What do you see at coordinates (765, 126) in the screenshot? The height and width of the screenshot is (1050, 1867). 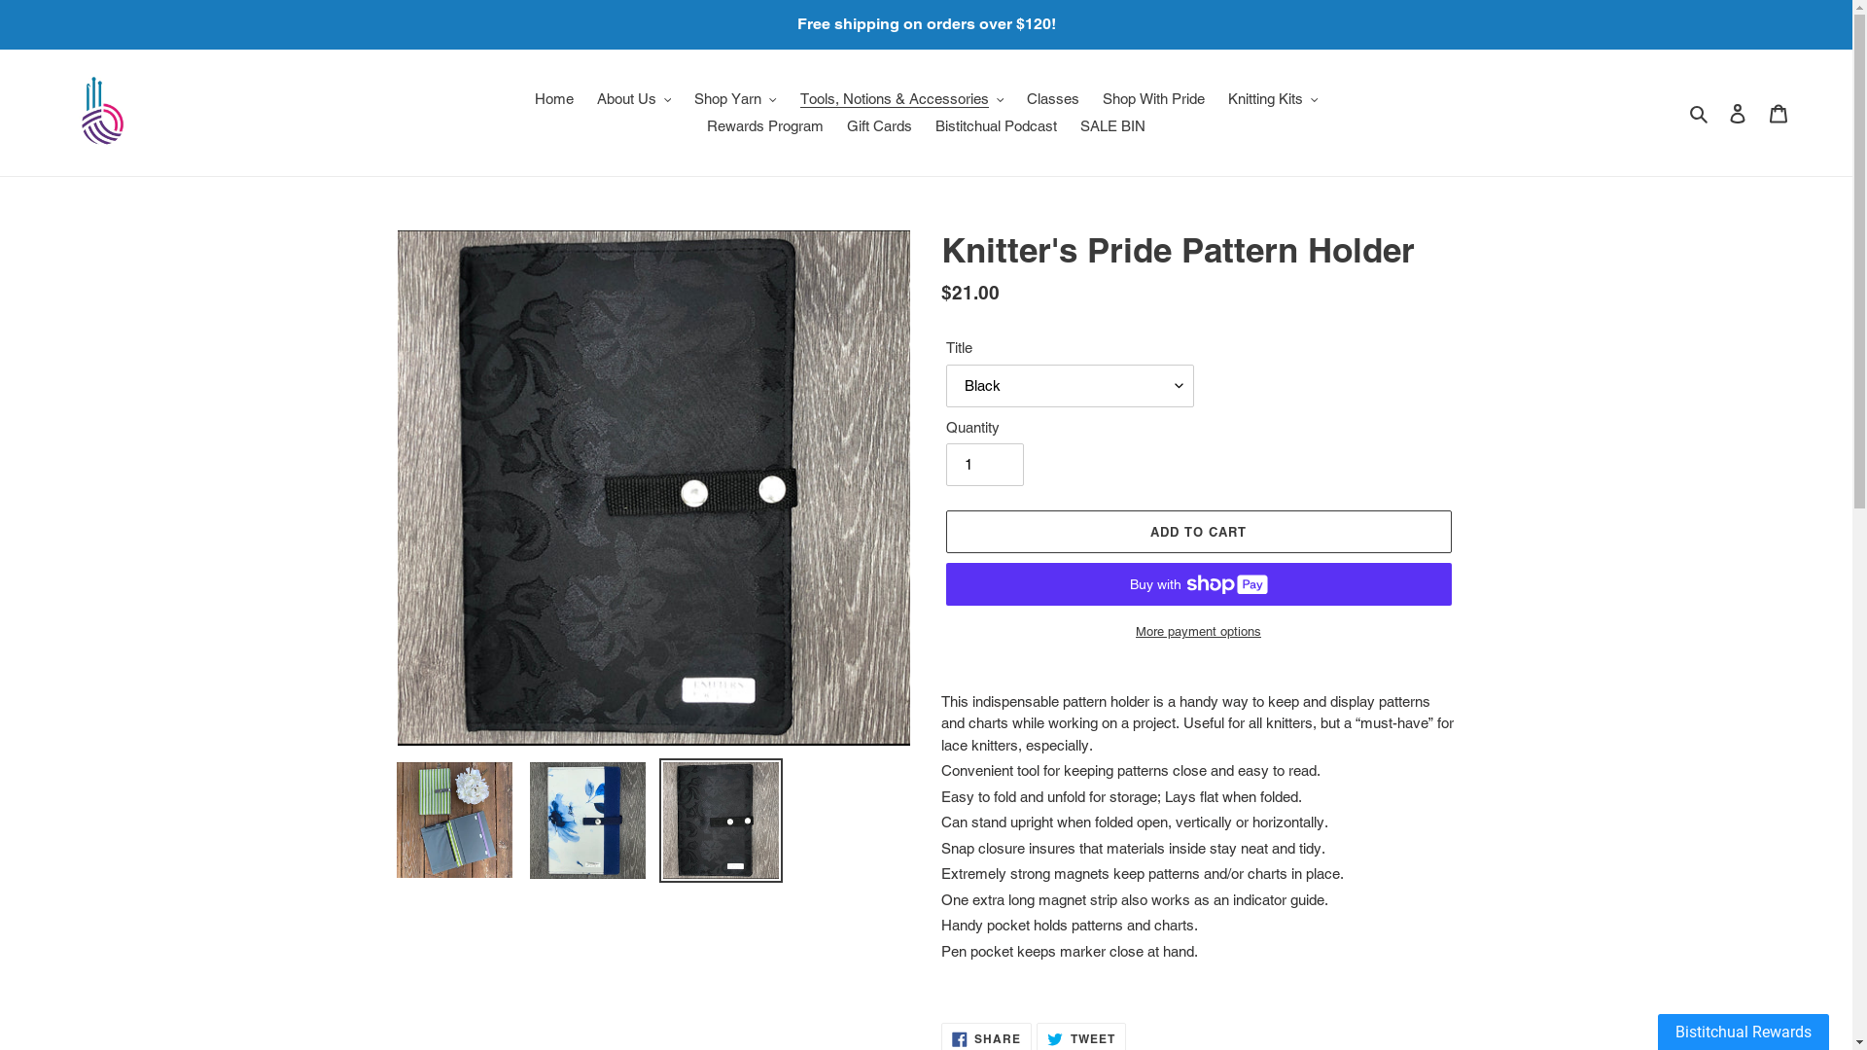 I see `Rewards Program` at bounding box center [765, 126].